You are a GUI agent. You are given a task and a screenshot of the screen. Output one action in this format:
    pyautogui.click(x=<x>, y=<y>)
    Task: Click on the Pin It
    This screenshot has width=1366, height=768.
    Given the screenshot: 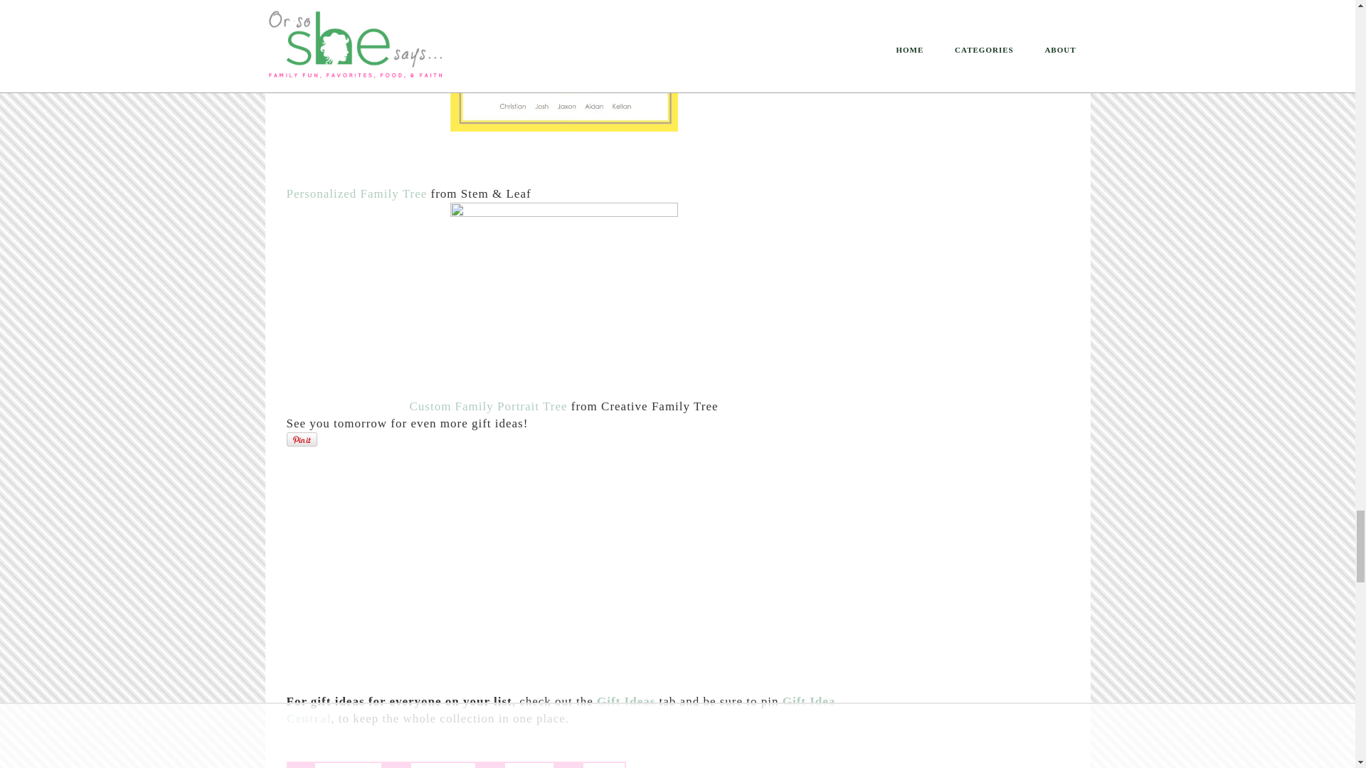 What is the action you would take?
    pyautogui.click(x=301, y=439)
    